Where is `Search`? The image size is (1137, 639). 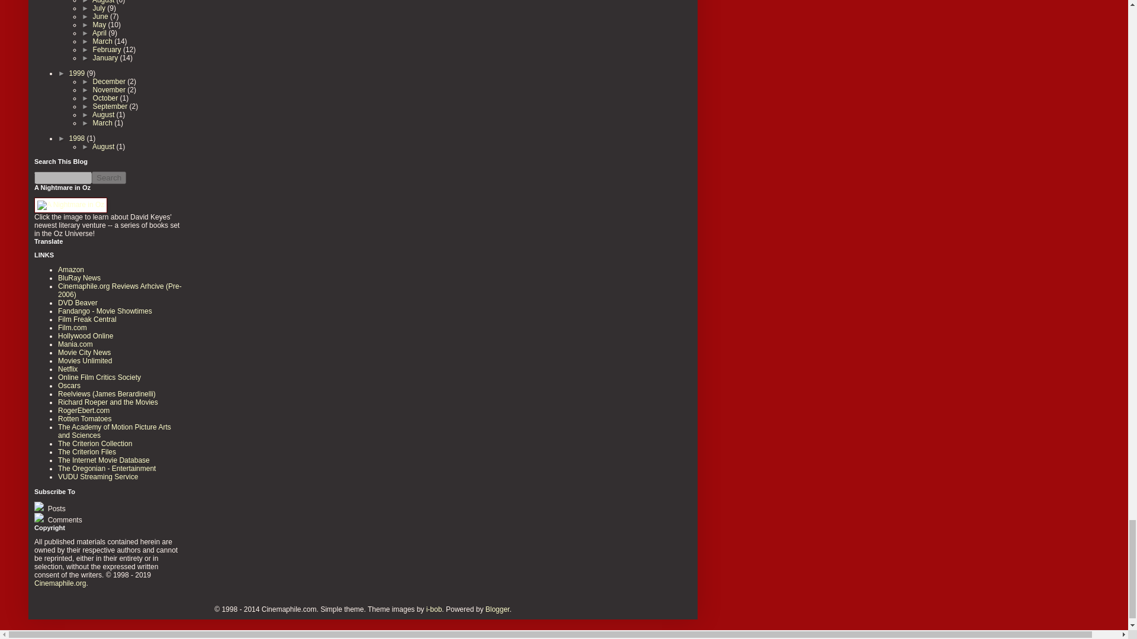
Search is located at coordinates (109, 177).